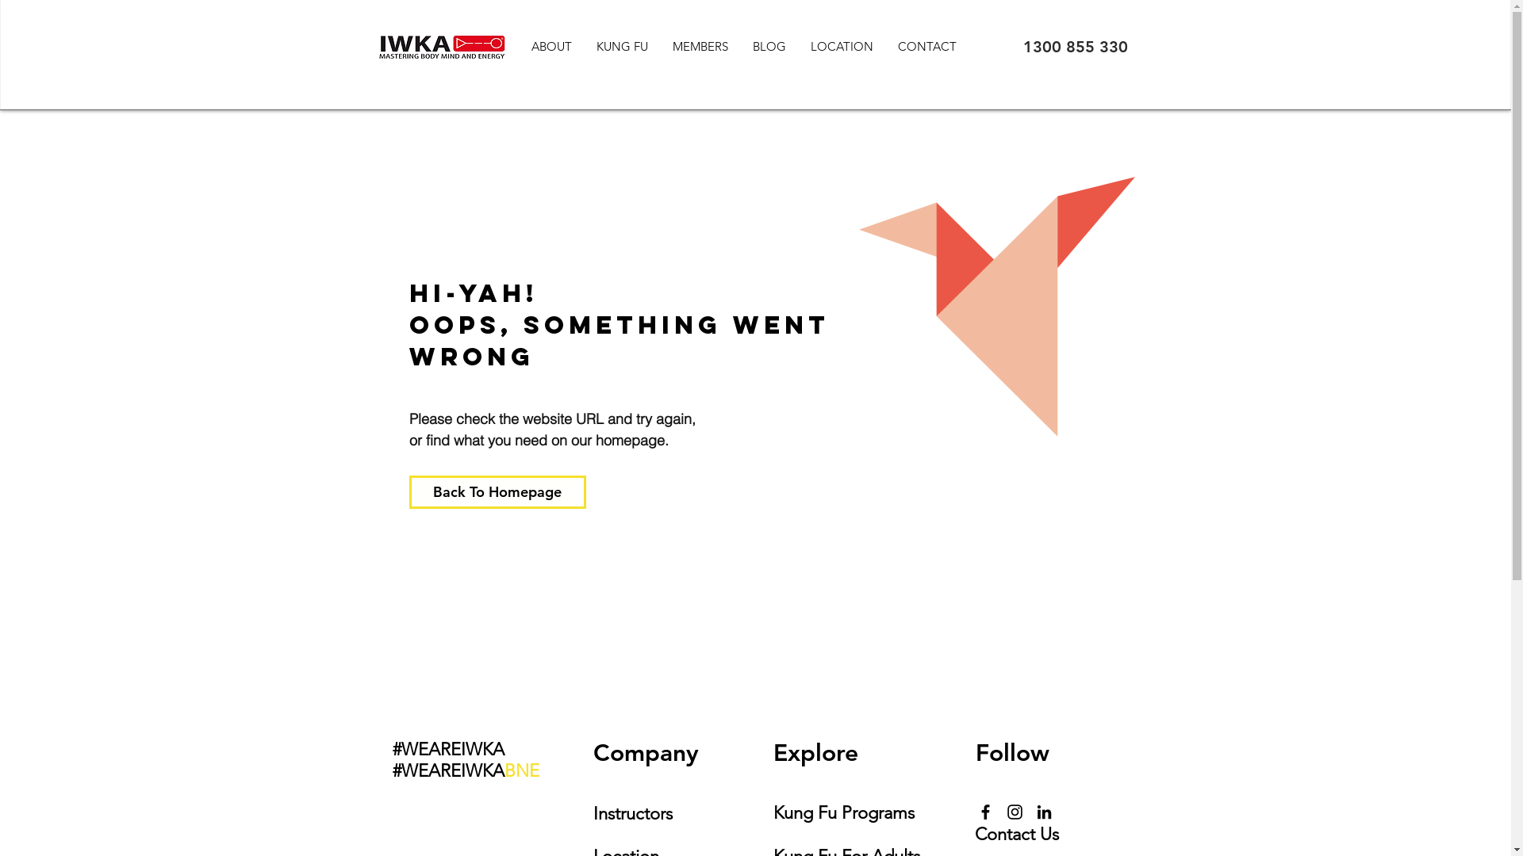 Image resolution: width=1523 pixels, height=856 pixels. What do you see at coordinates (498, 492) in the screenshot?
I see `Back To Homepage` at bounding box center [498, 492].